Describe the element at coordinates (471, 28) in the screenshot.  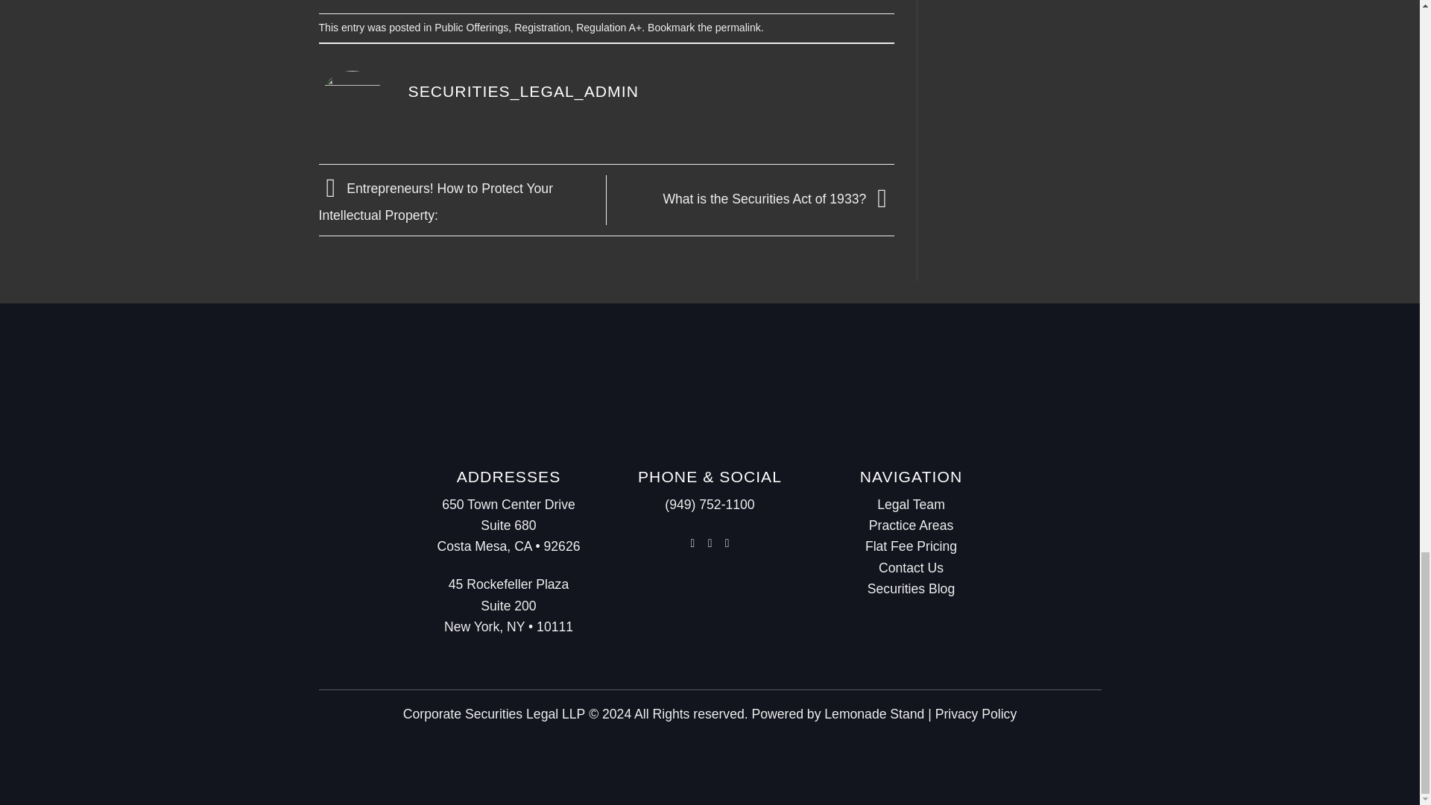
I see `Public Offerings` at that location.